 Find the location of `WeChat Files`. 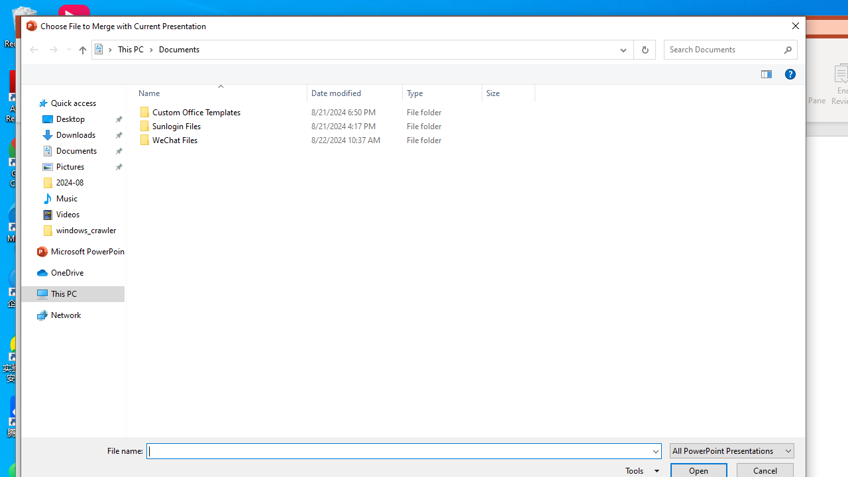

WeChat Files is located at coordinates (334, 140).